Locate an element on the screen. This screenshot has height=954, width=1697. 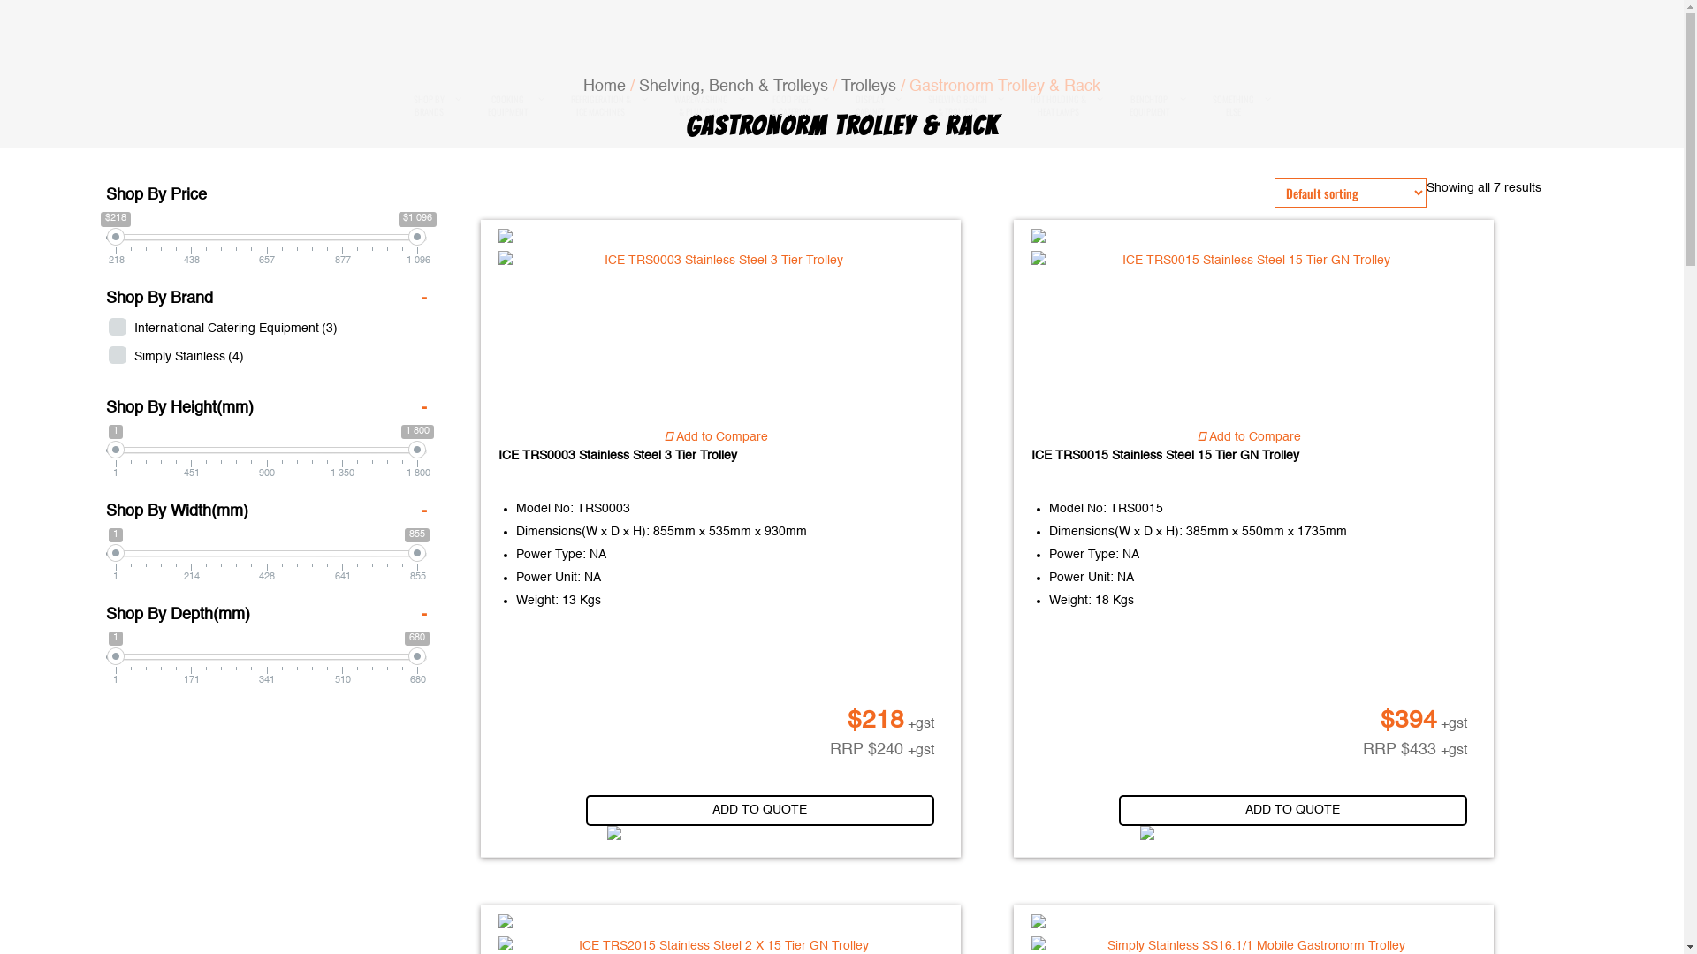
HOT HOLDING &
HEAT LAMPS is located at coordinates (1059, 106).